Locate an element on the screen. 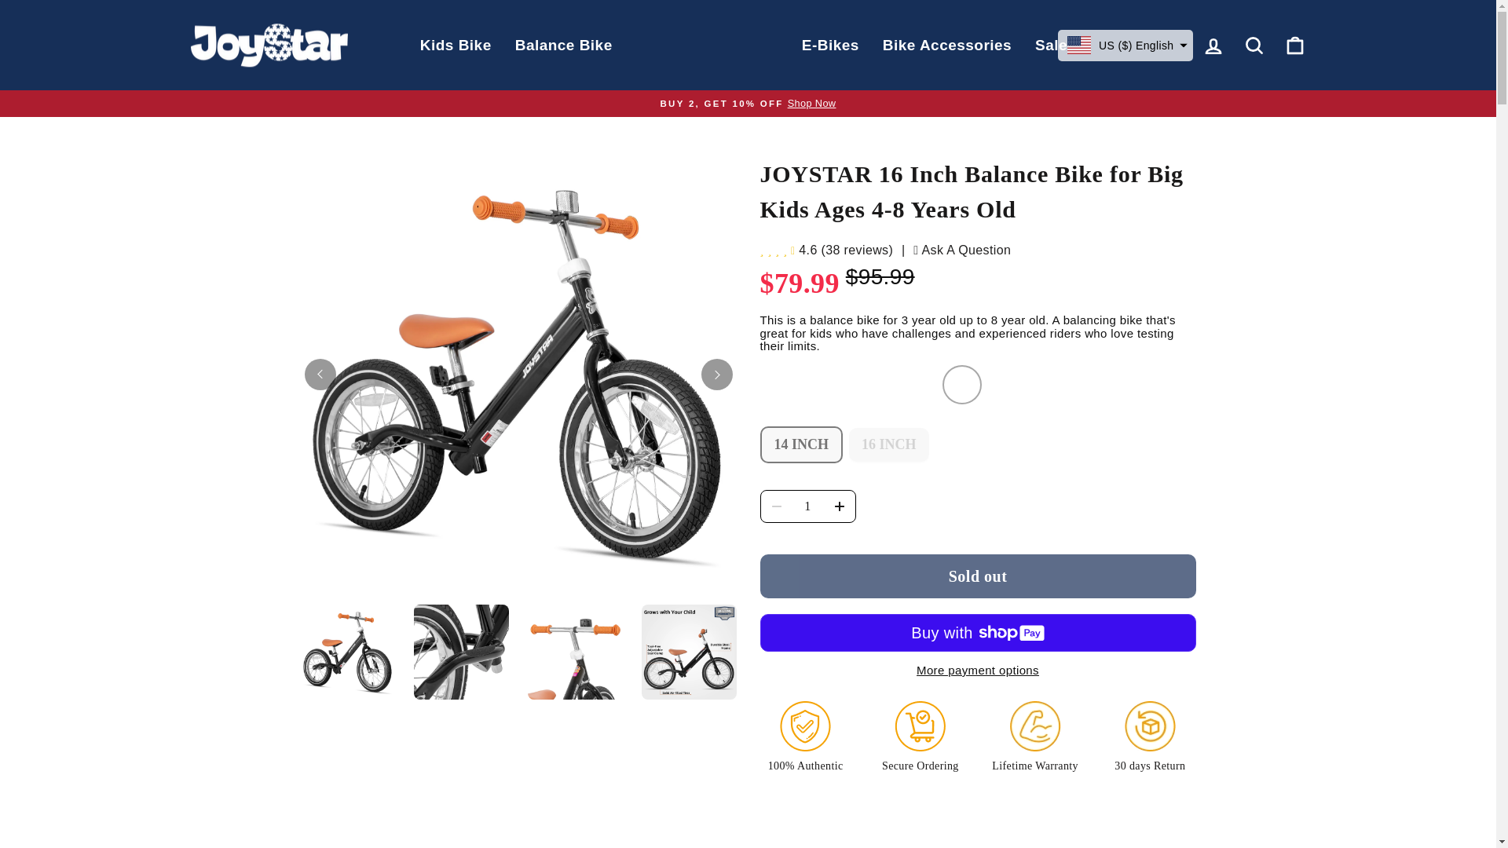 This screenshot has width=1508, height=848. Red is located at coordinates (871, 385).